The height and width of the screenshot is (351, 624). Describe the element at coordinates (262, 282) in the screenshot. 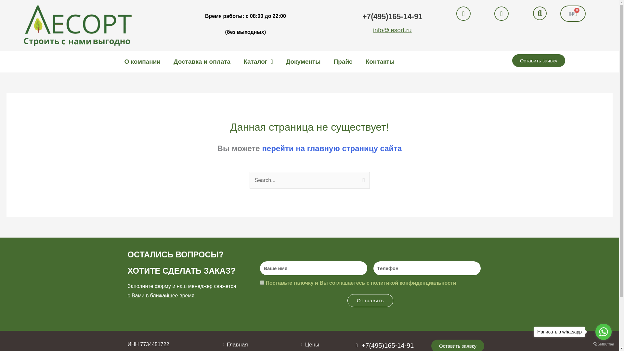

I see `on` at that location.